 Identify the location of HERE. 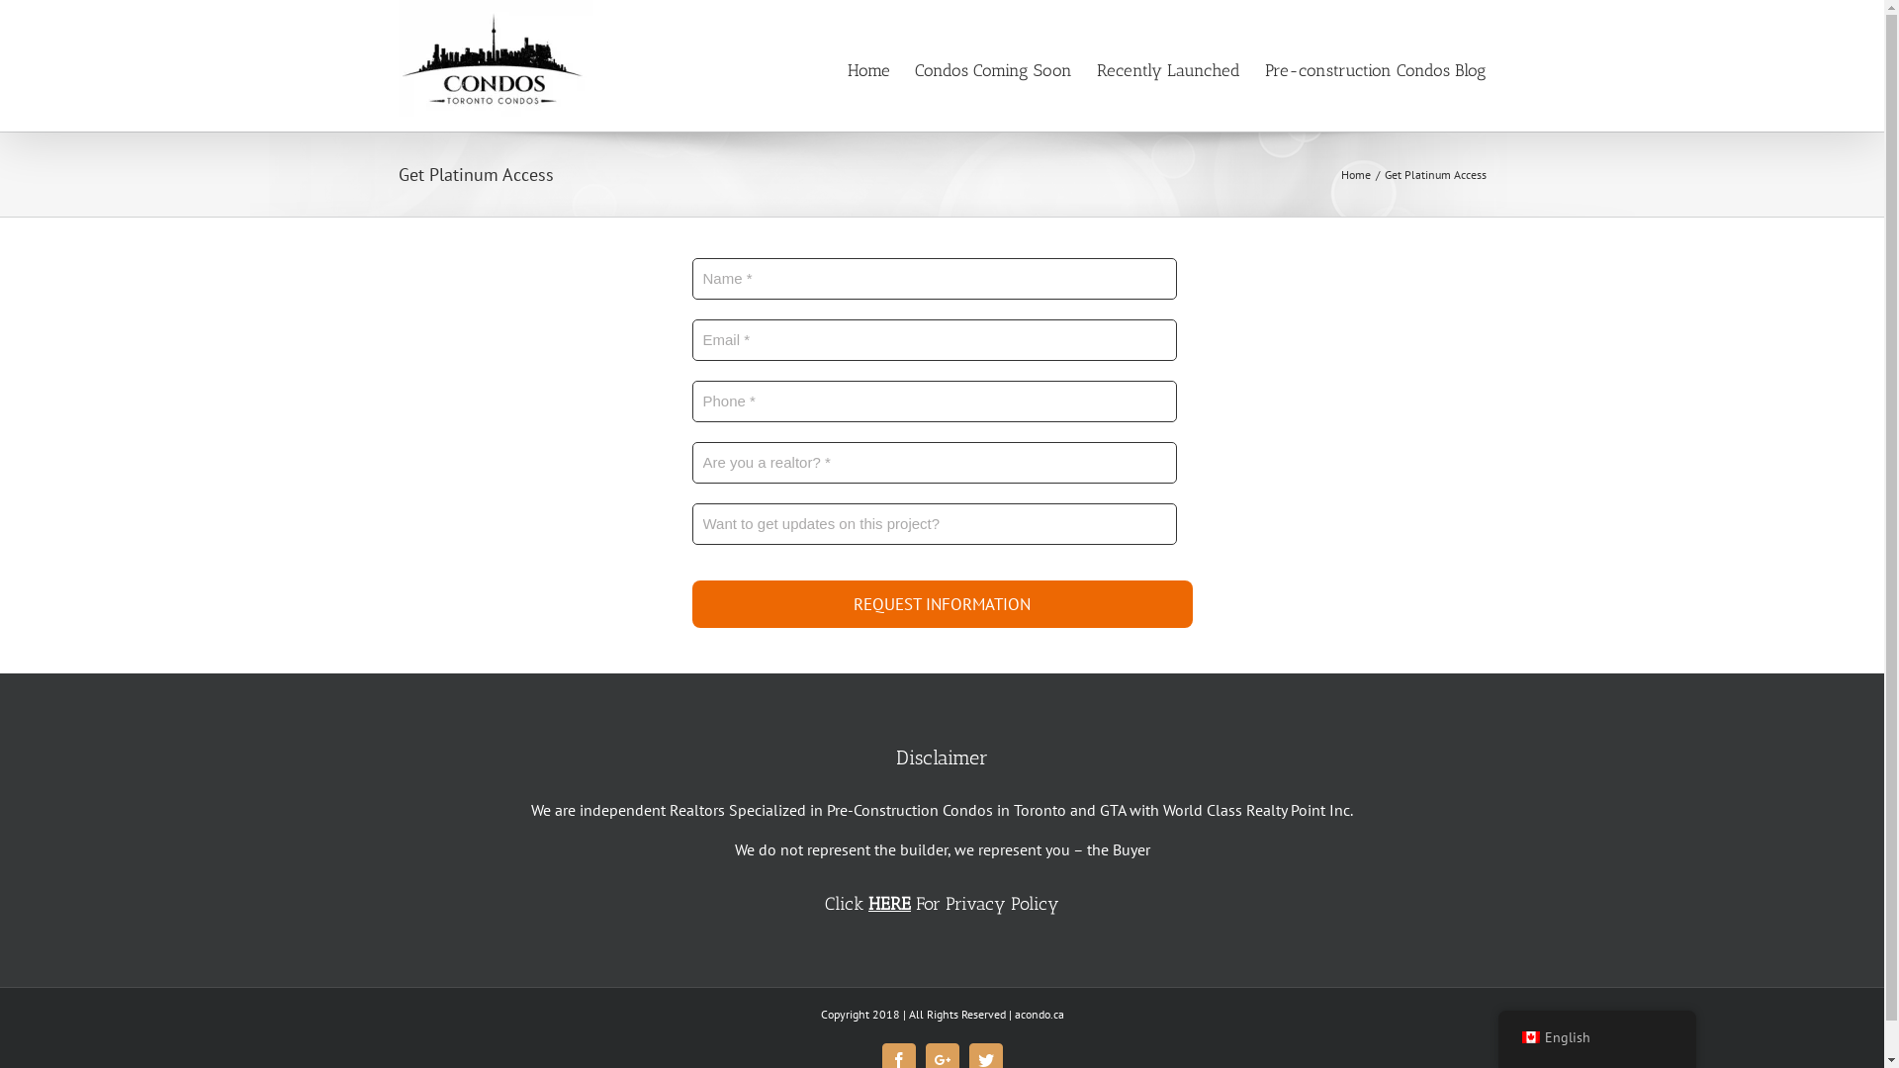
(890, 904).